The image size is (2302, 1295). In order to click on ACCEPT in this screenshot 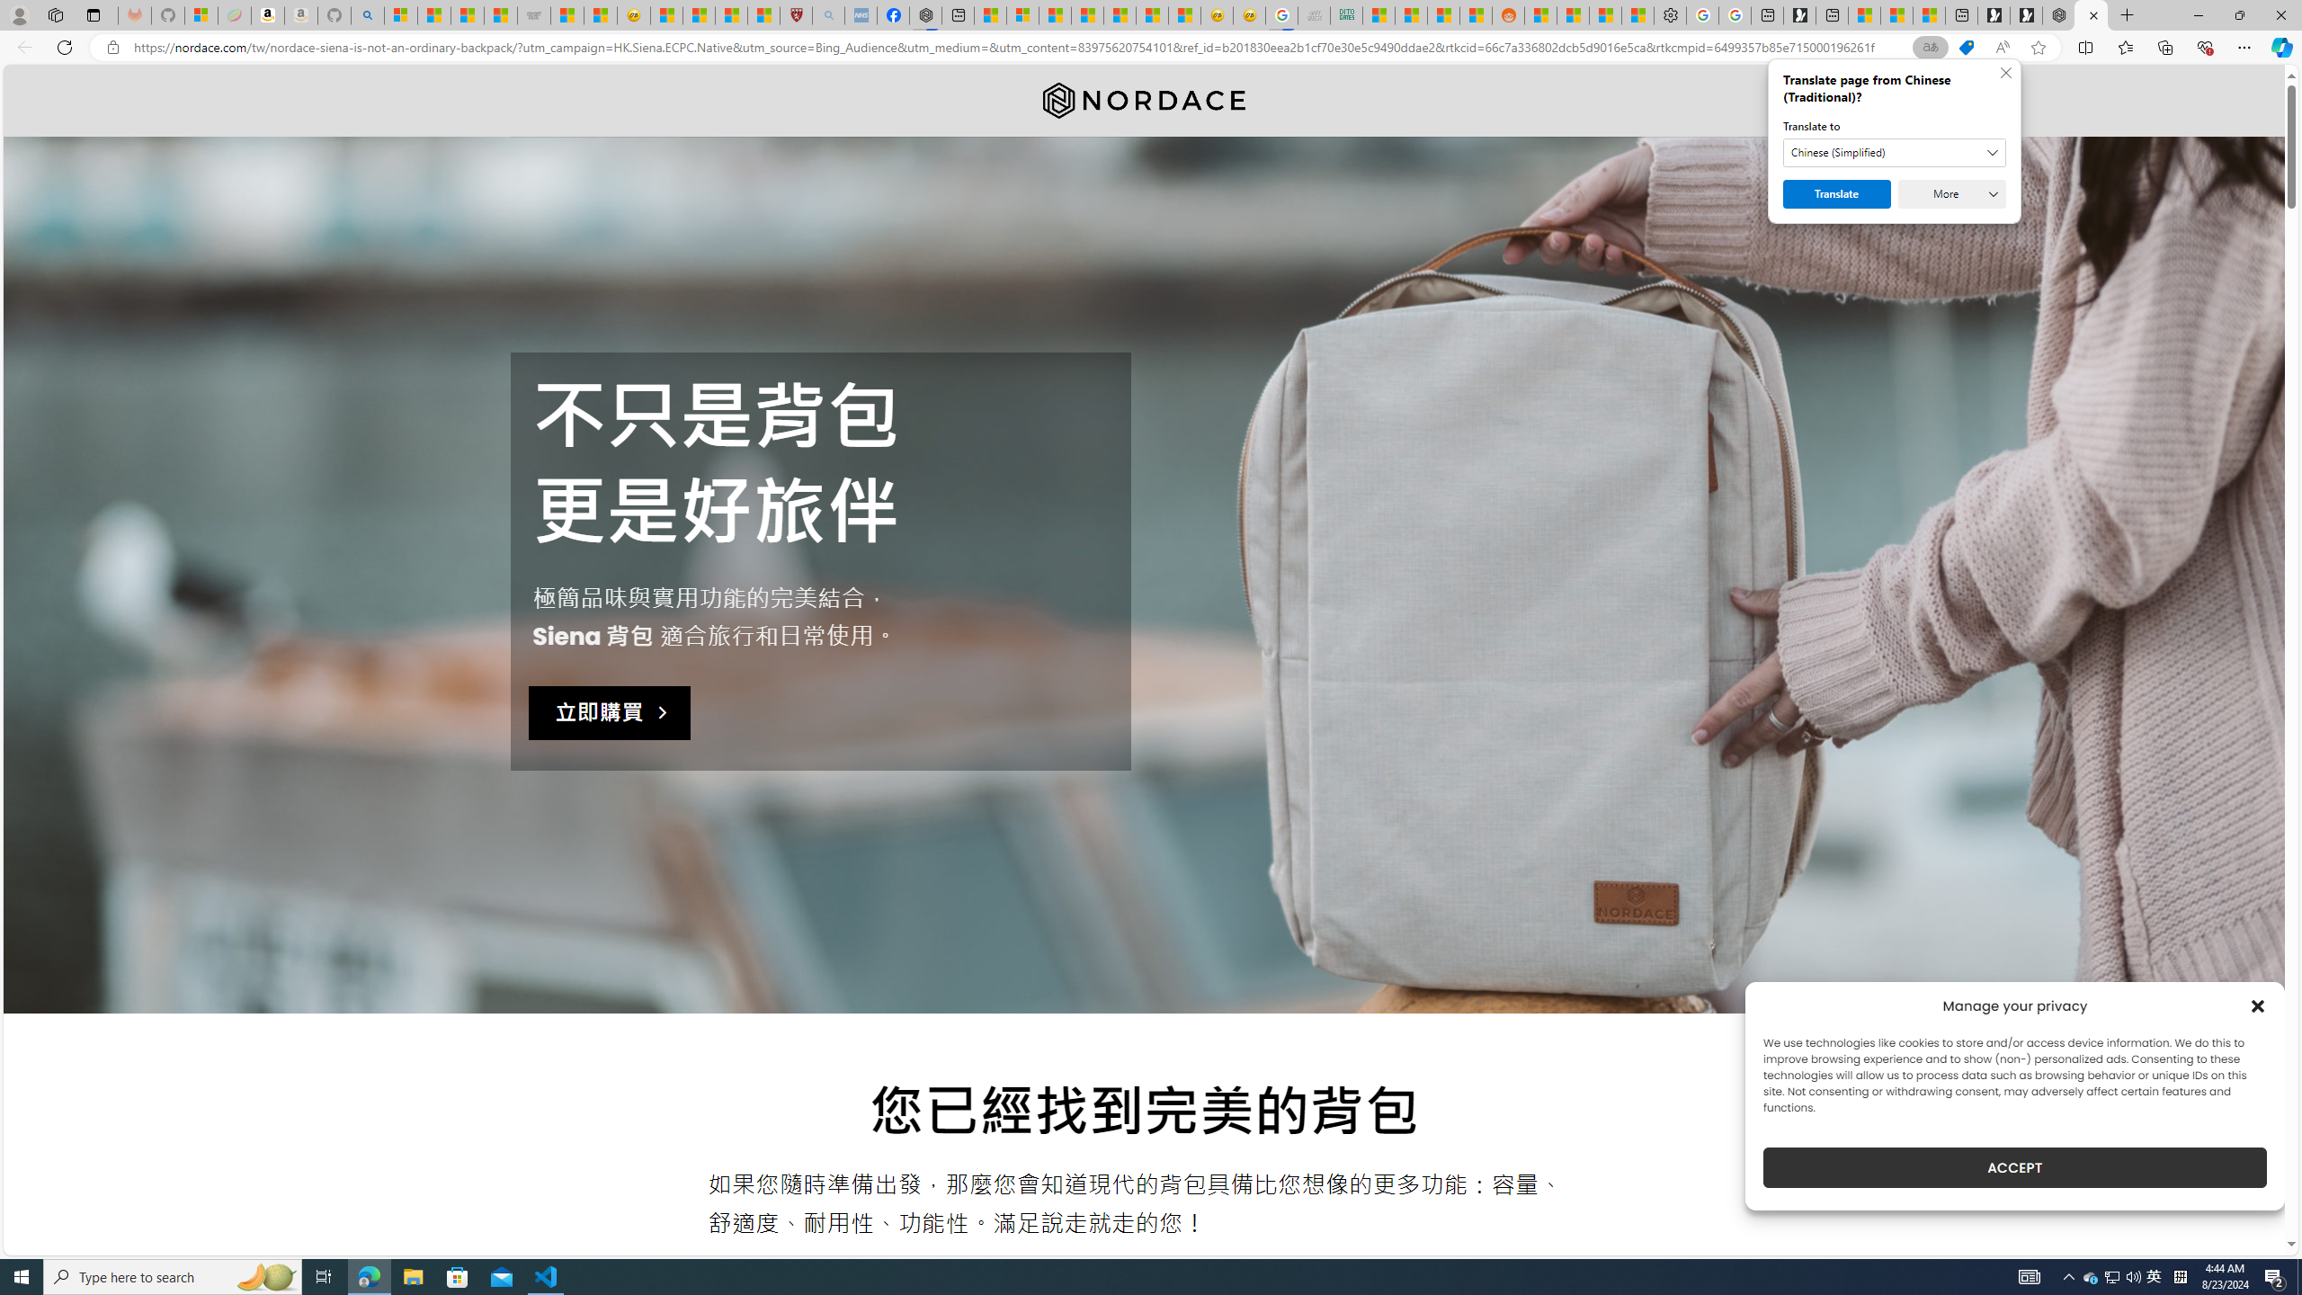, I will do `click(2014, 1167)`.